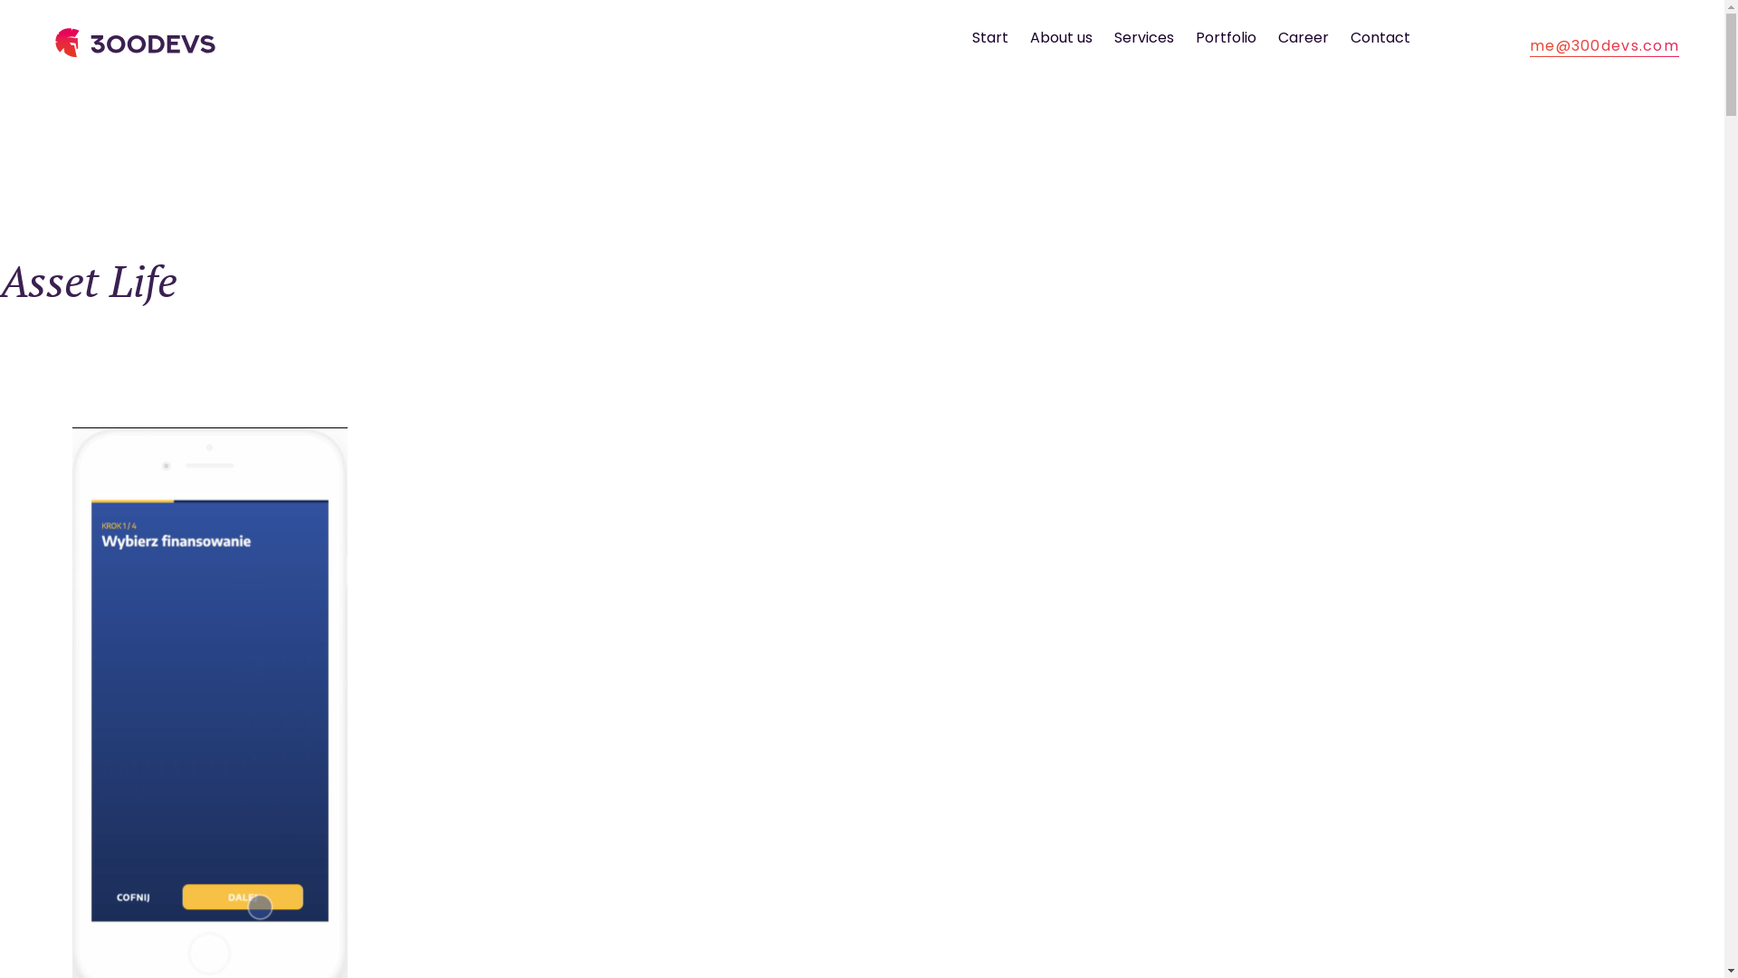 The width and height of the screenshot is (1738, 978). I want to click on About us, so click(1061, 38).